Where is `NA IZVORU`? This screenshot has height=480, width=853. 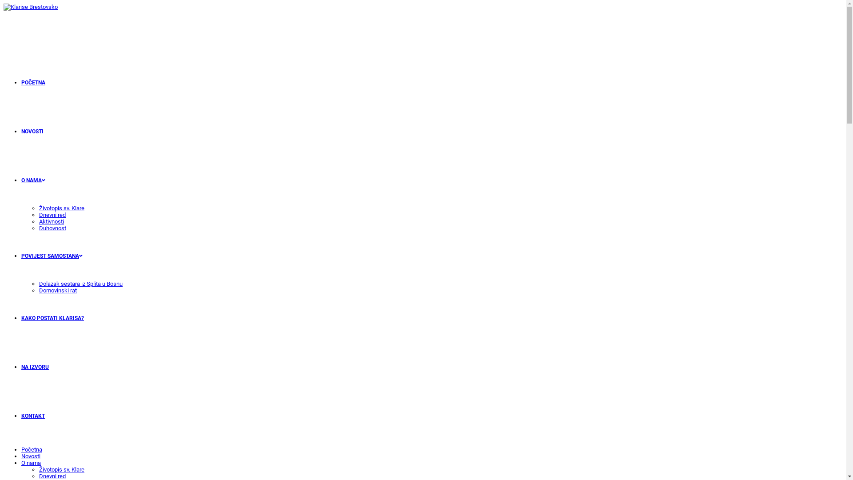 NA IZVORU is located at coordinates (35, 367).